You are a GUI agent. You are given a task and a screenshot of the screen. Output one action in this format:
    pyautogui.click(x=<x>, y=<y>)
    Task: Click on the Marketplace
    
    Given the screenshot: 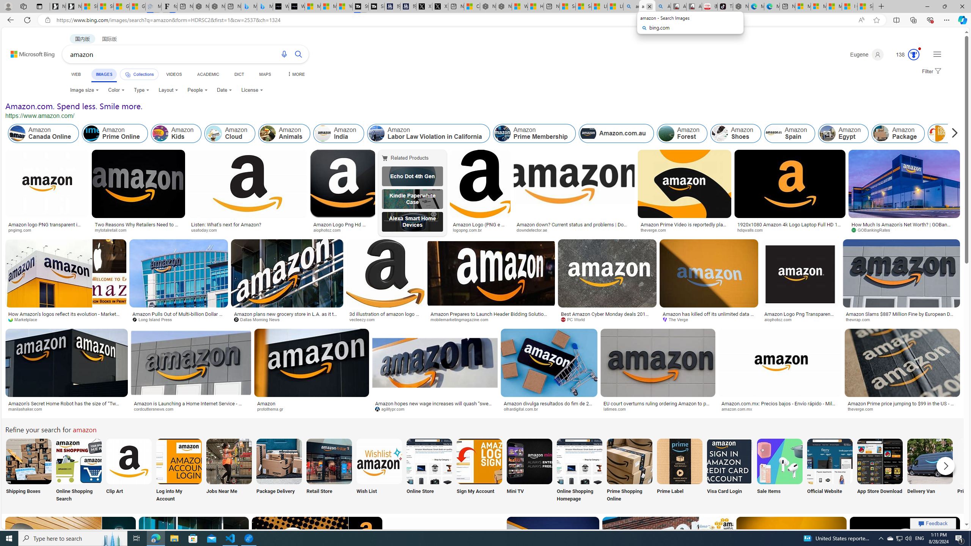 What is the action you would take?
    pyautogui.click(x=66, y=320)
    